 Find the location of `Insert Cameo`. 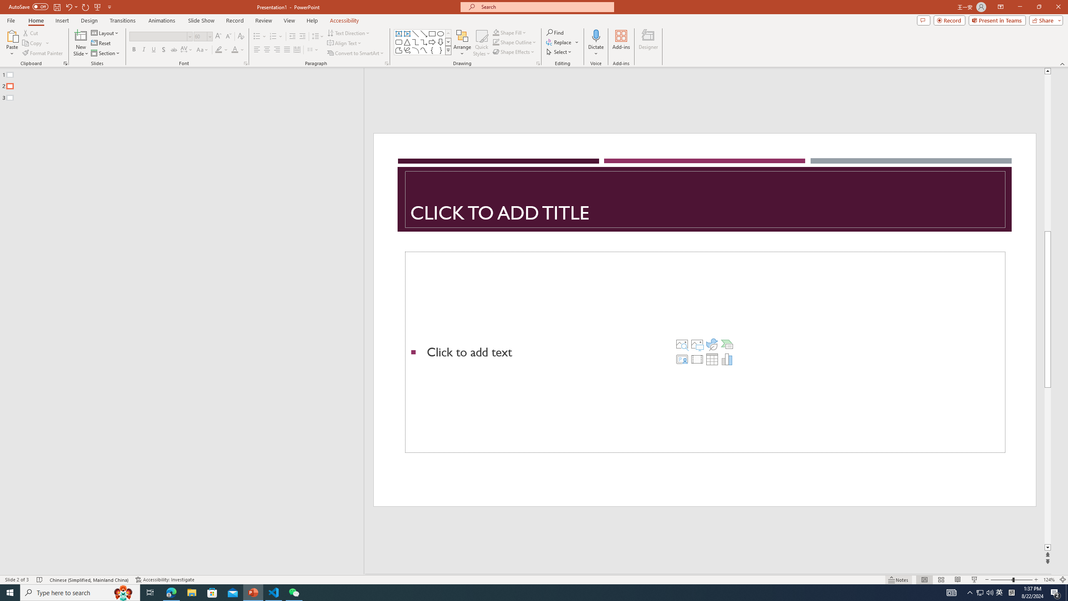

Insert Cameo is located at coordinates (682, 359).